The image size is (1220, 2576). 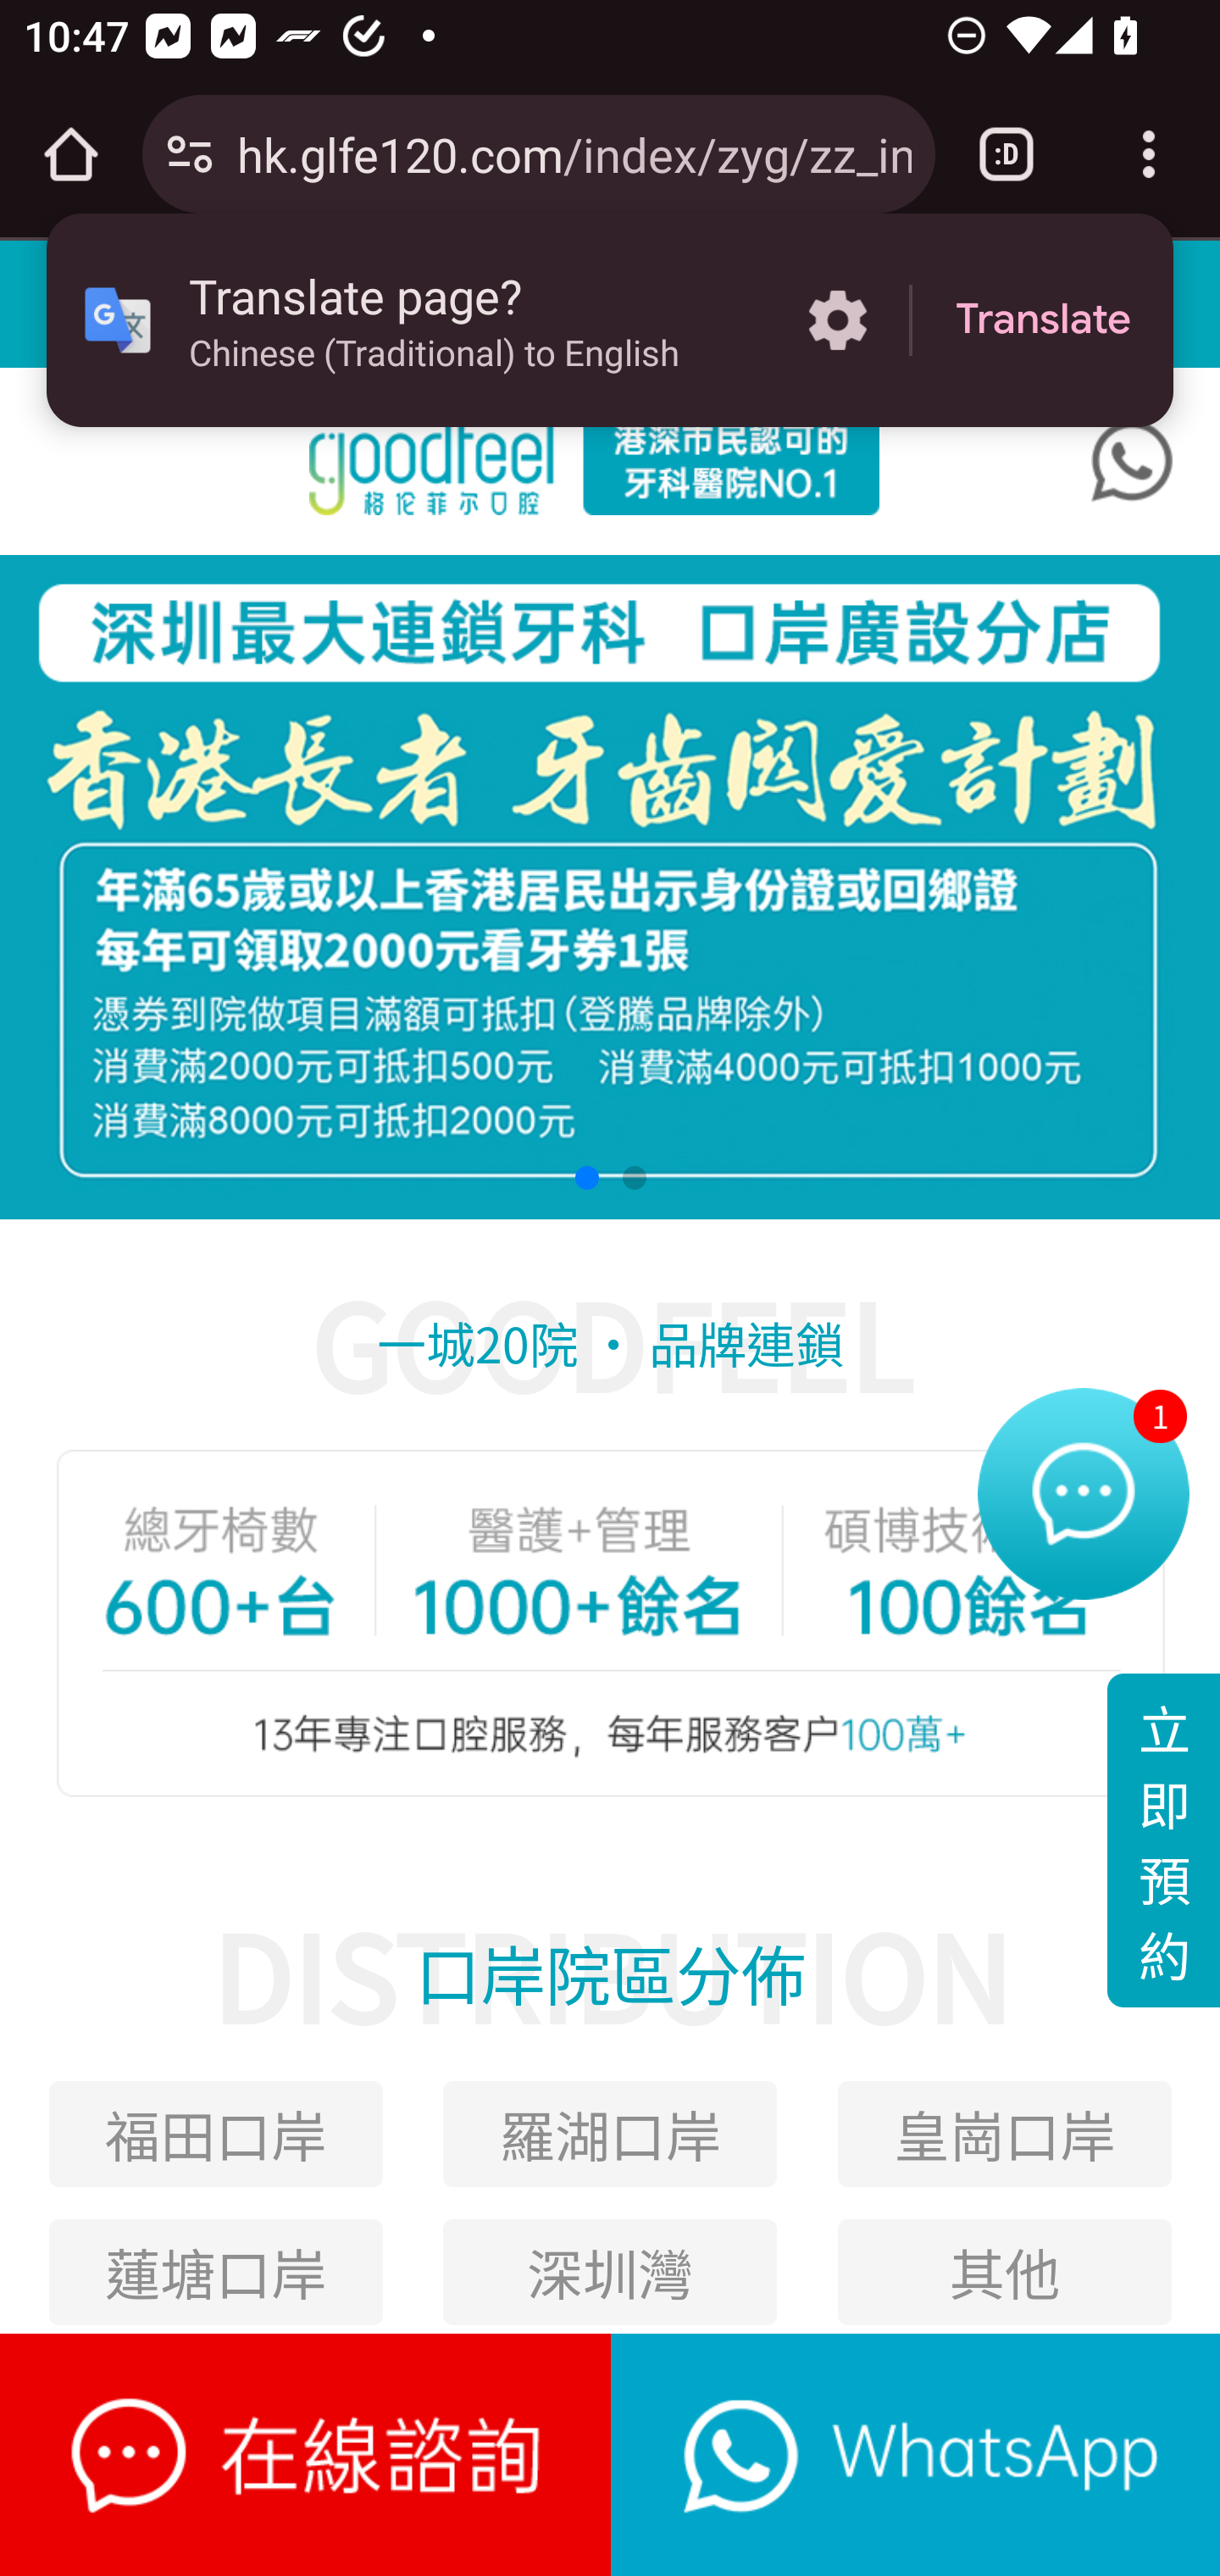 What do you see at coordinates (1006, 154) in the screenshot?
I see `Switch or close tabs` at bounding box center [1006, 154].